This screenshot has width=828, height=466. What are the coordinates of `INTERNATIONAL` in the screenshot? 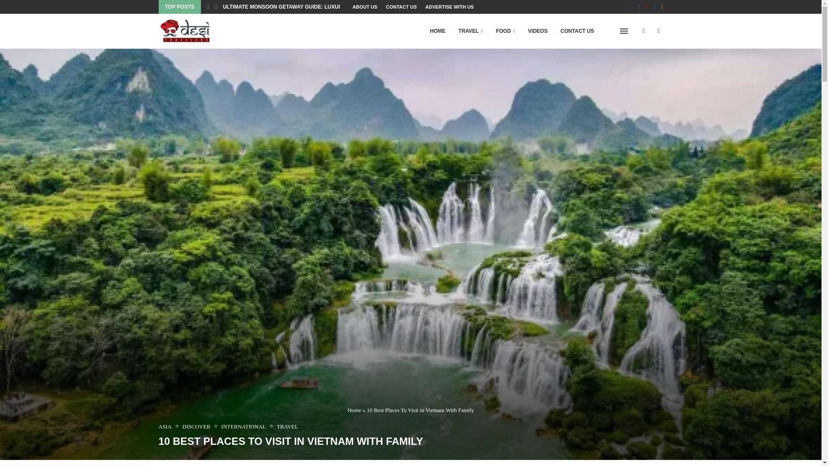 It's located at (246, 426).